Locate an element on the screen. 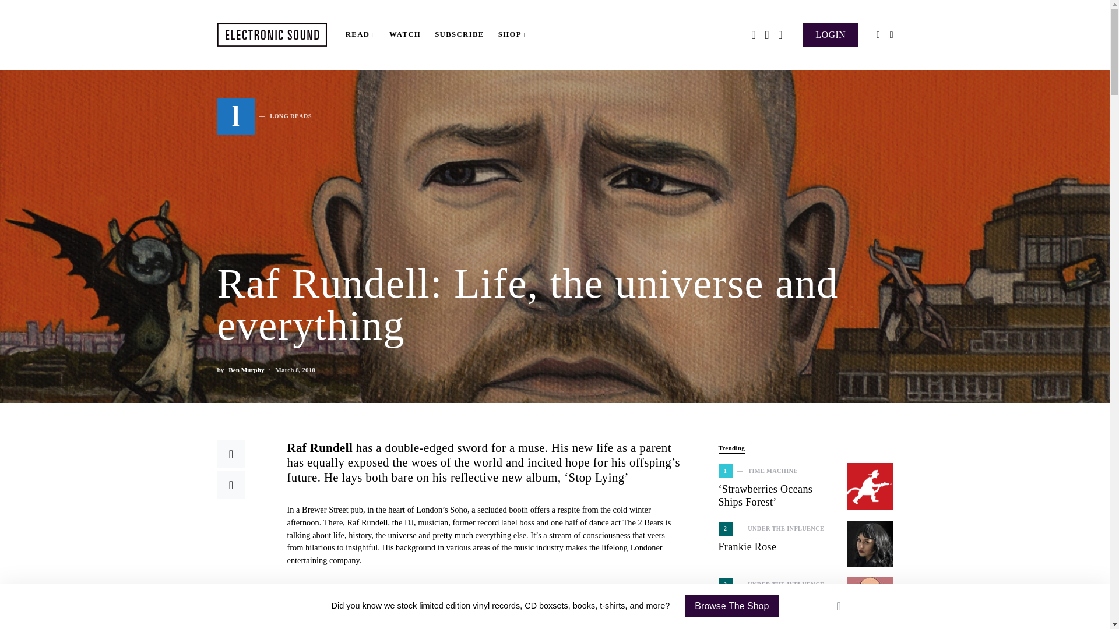 Image resolution: width=1119 pixels, height=629 pixels. Ben Murphy is located at coordinates (246, 370).